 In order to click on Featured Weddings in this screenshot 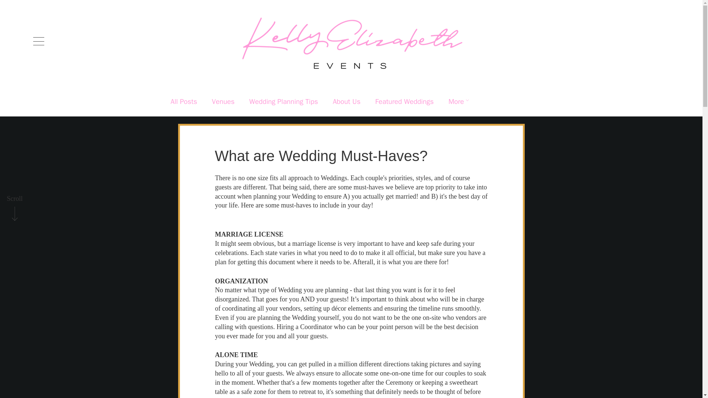, I will do `click(404, 102)`.